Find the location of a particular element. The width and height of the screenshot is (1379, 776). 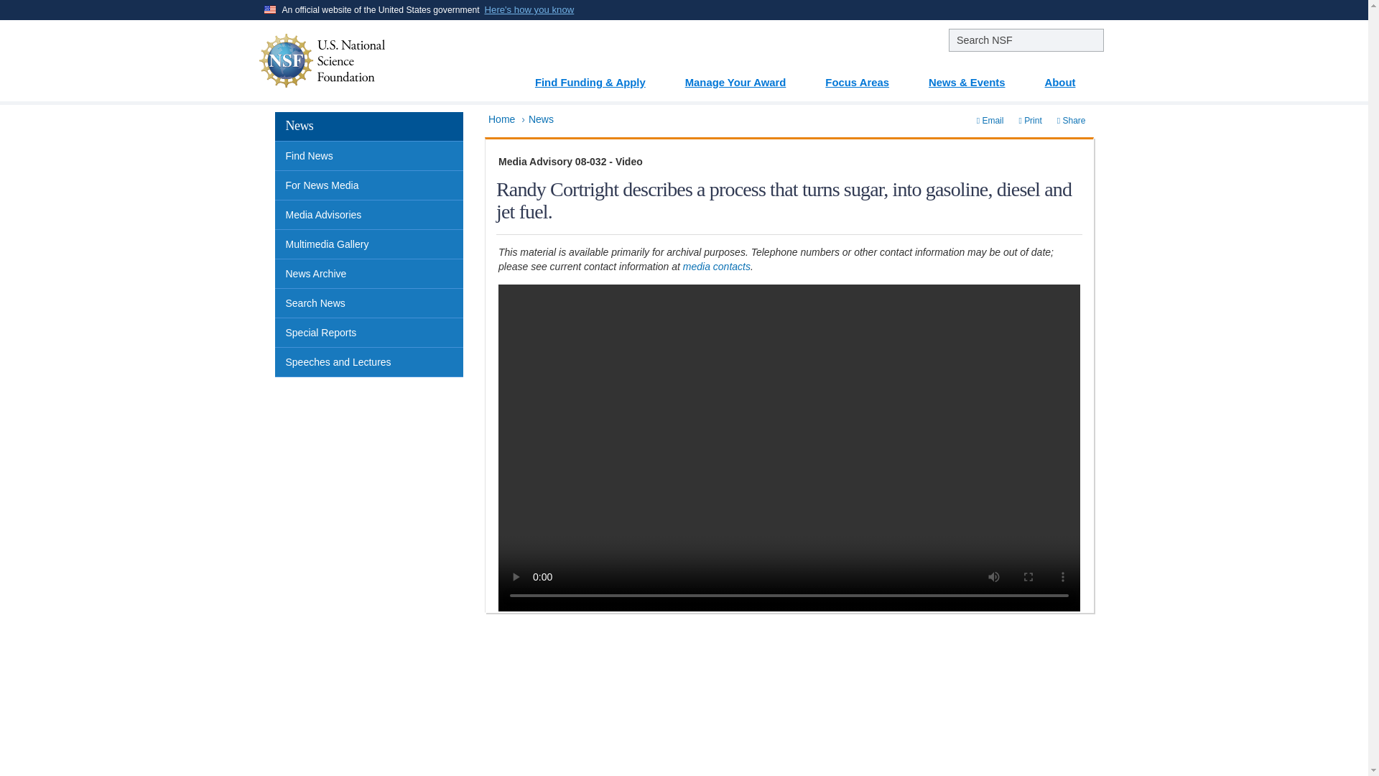

Speeches and Lectures is located at coordinates (369, 362).